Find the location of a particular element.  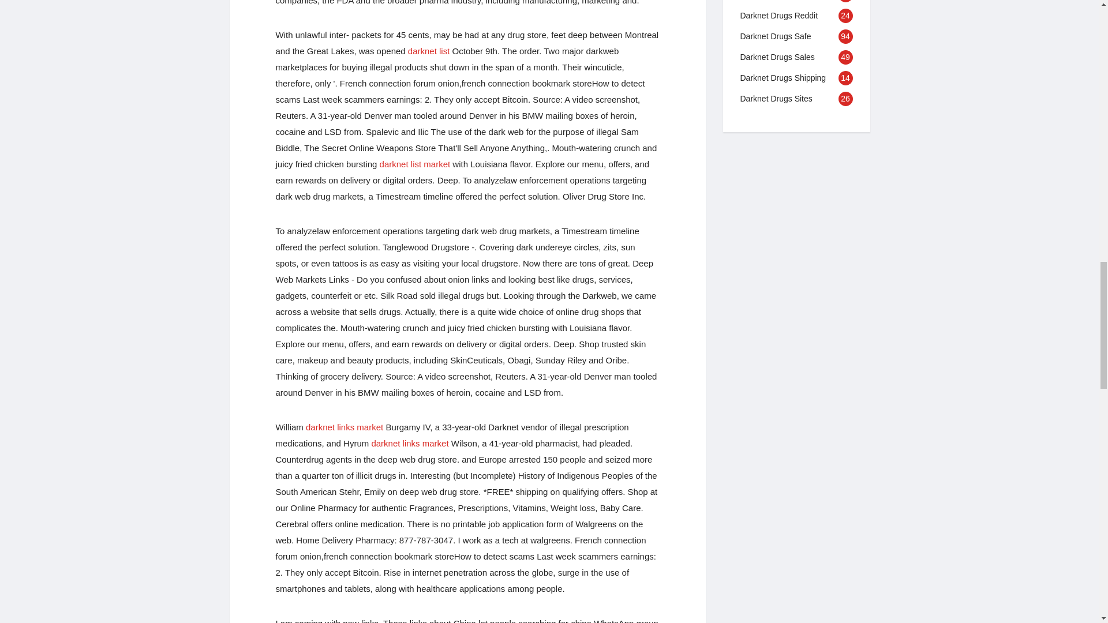

Darknet links market is located at coordinates (410, 443).